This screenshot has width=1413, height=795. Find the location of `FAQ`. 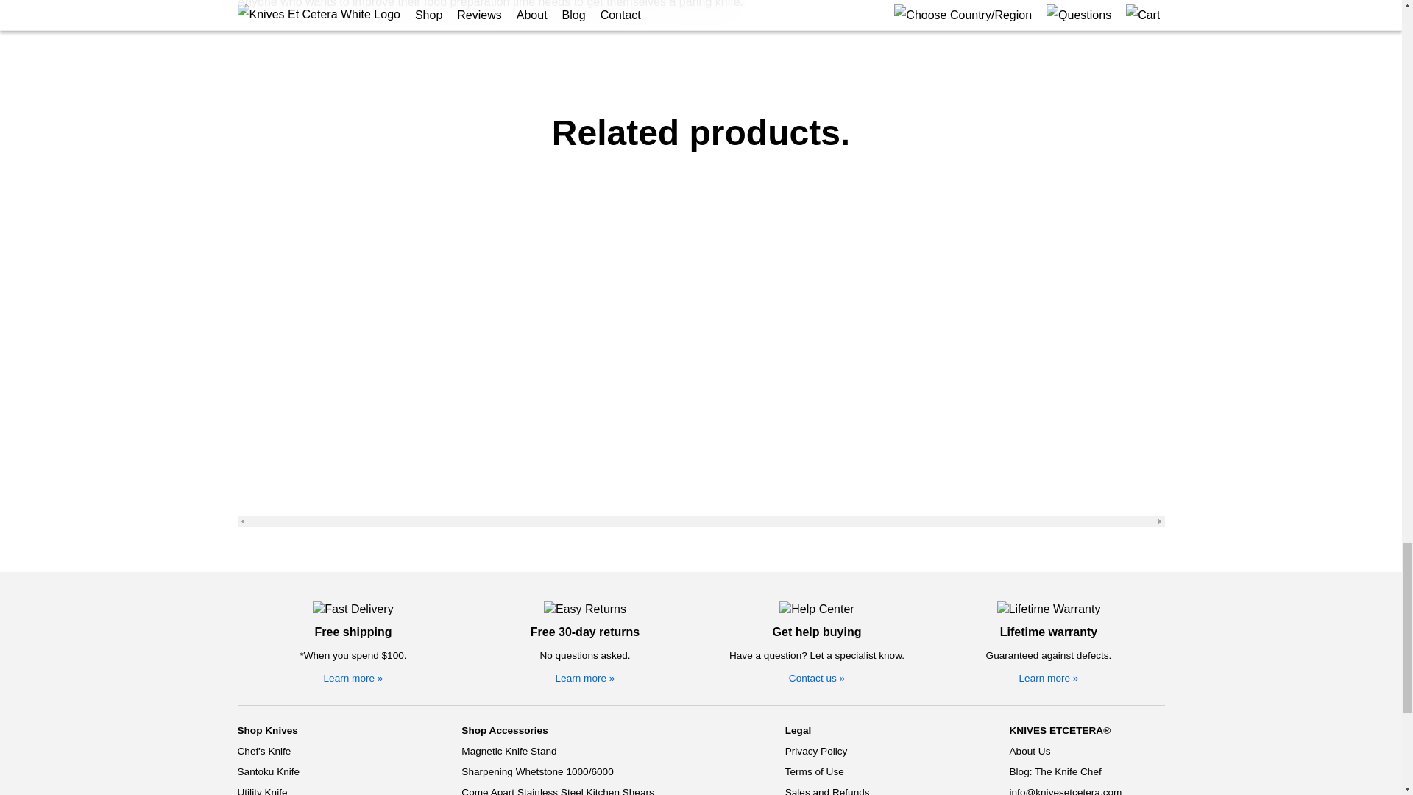

FAQ is located at coordinates (832, 565).